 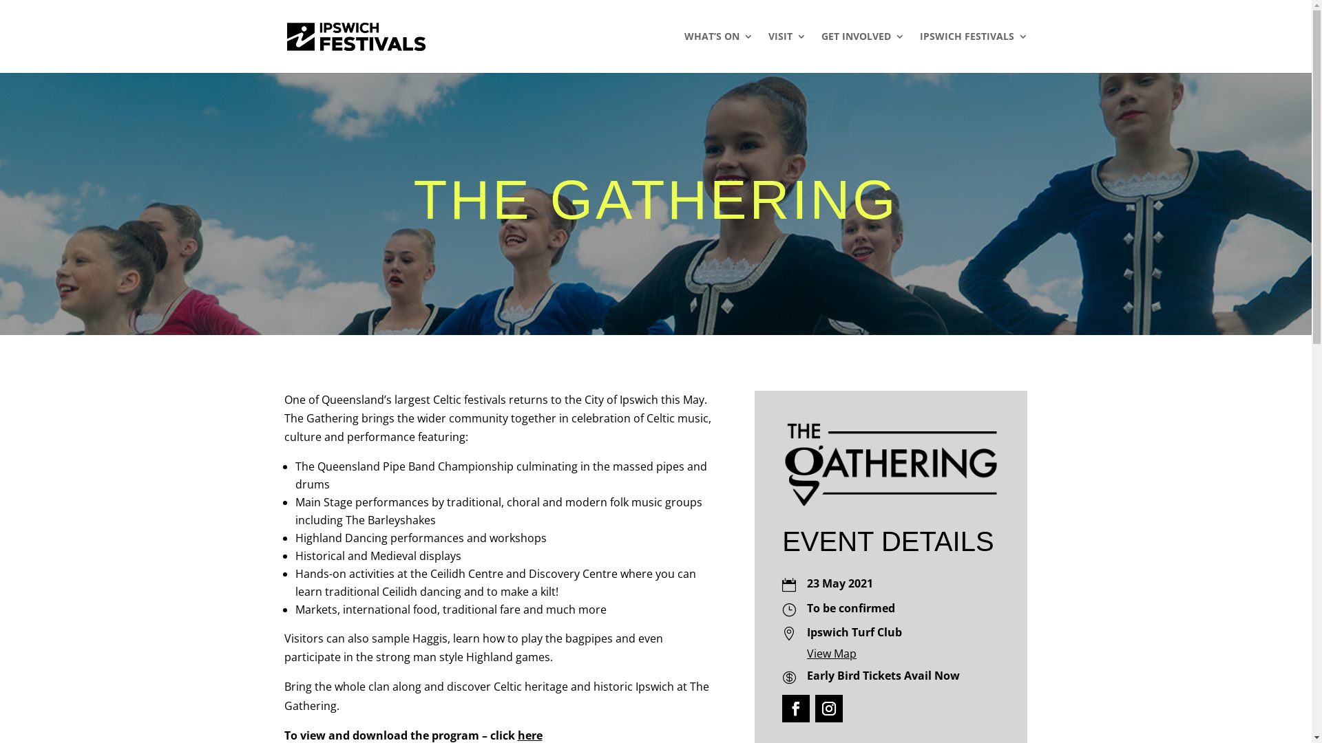 I want to click on VISIT, so click(x=788, y=52).